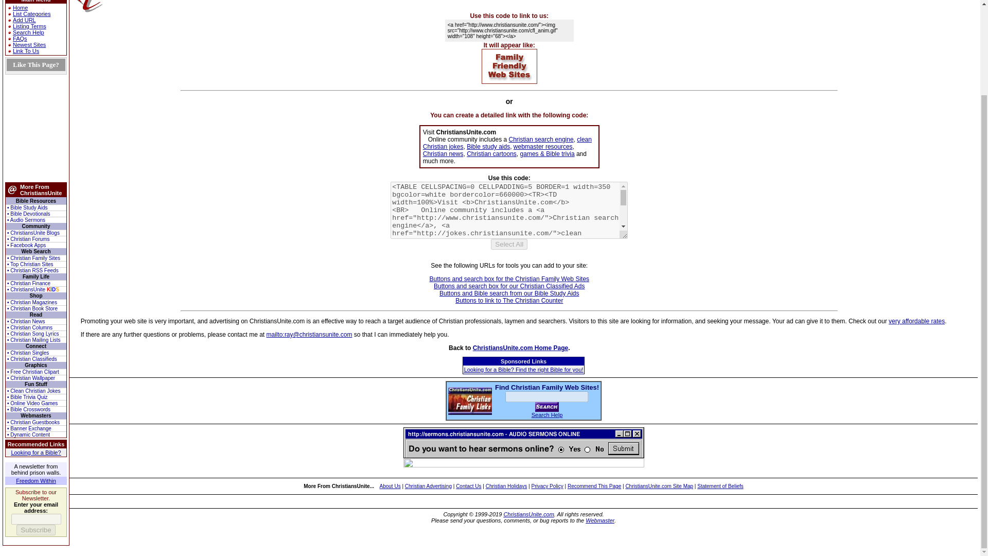 The height and width of the screenshot is (556, 988). Describe the element at coordinates (29, 26) in the screenshot. I see `Listing Terms` at that location.